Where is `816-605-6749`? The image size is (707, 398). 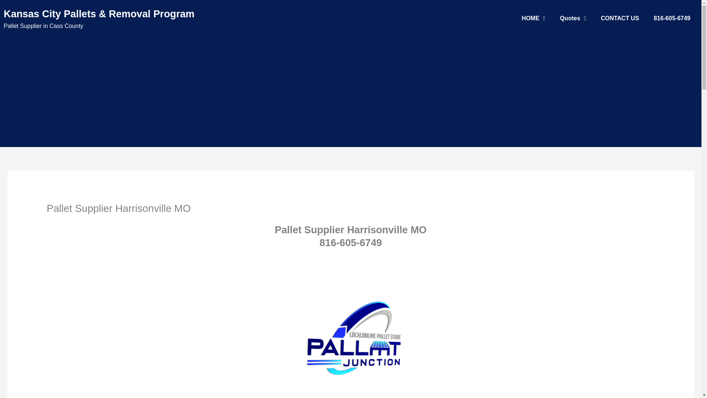
816-605-6749 is located at coordinates (672, 18).